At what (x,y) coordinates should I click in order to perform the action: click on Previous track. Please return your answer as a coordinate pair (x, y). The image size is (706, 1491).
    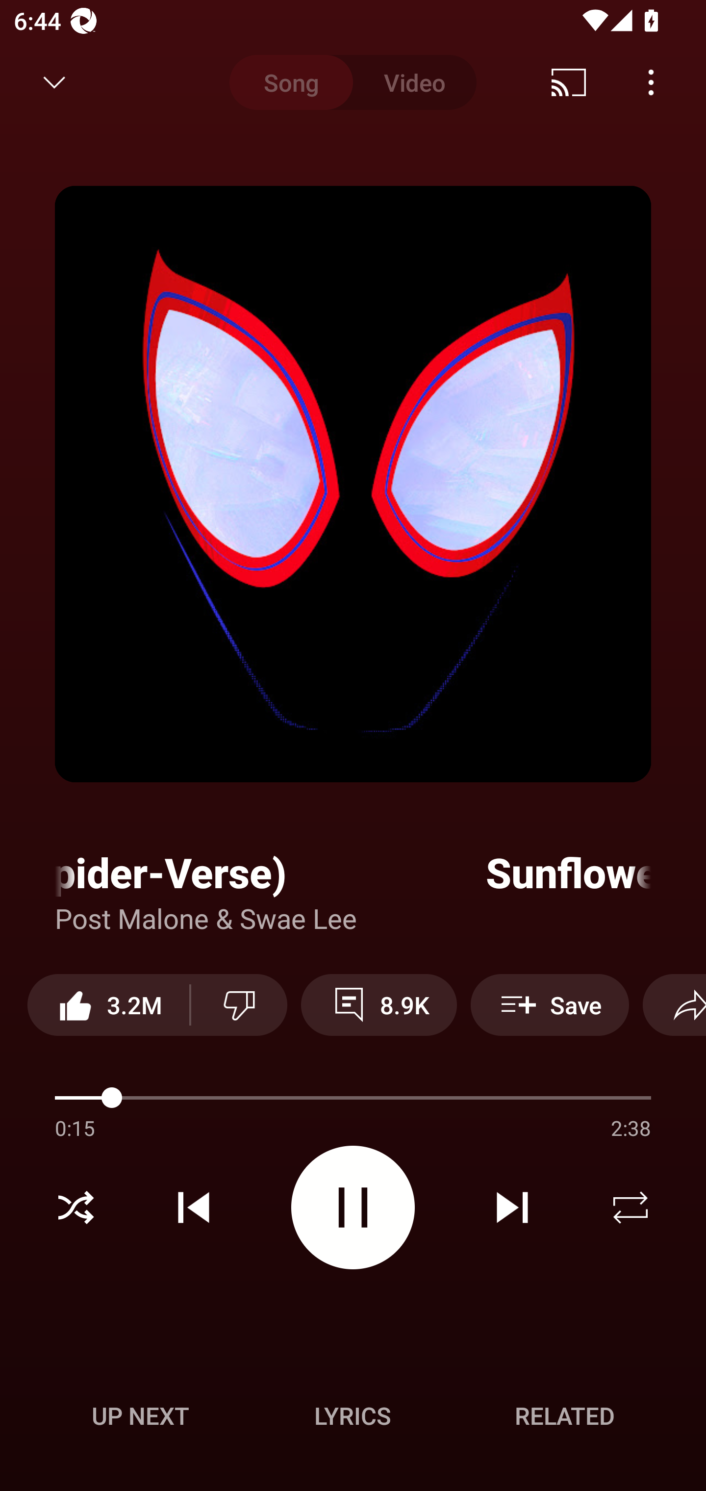
    Looking at the image, I should click on (194, 1208).